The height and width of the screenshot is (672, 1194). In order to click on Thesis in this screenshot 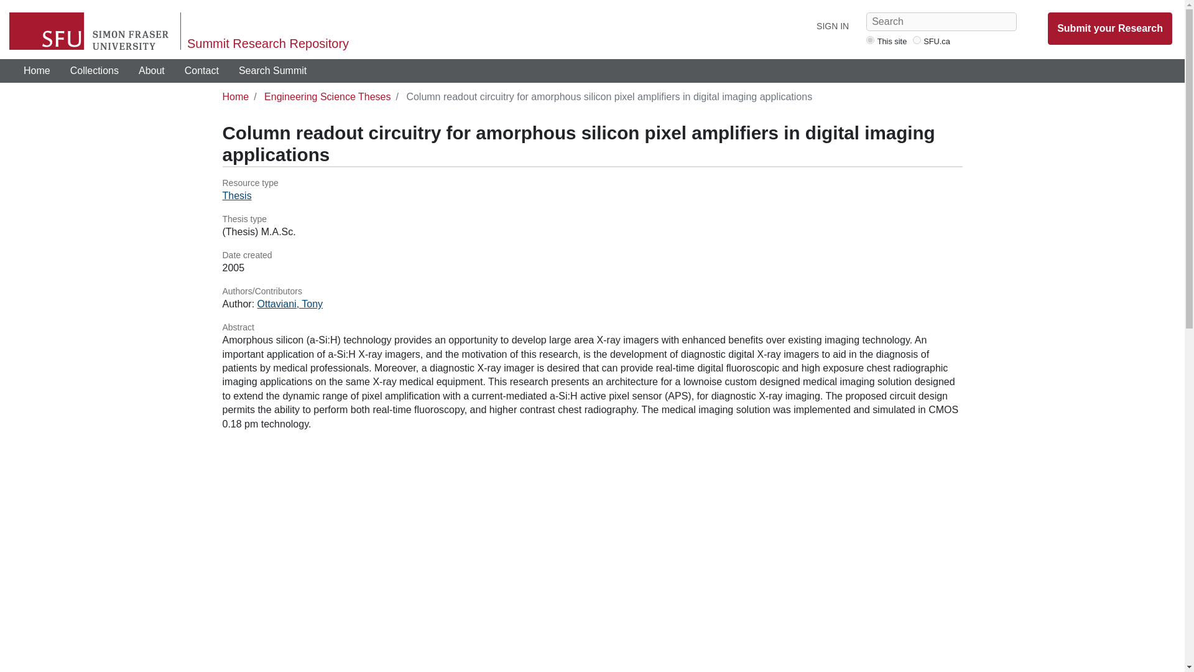, I will do `click(237, 195)`.